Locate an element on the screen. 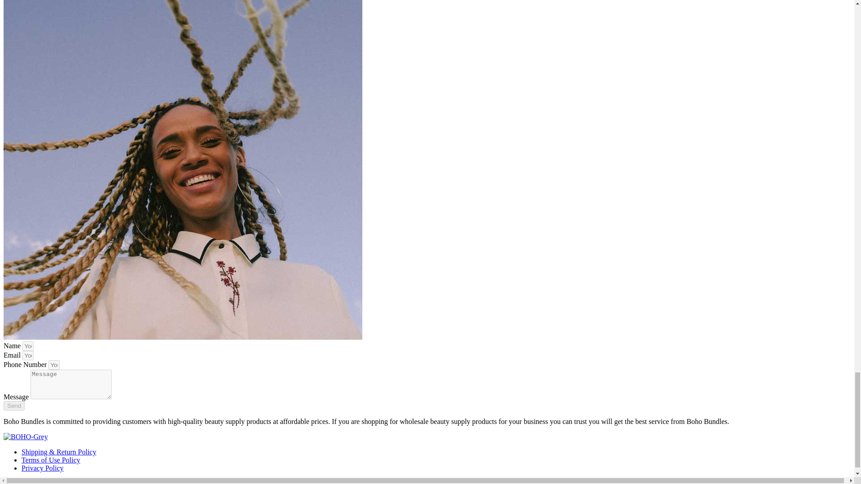 The width and height of the screenshot is (861, 484). BOHO-Grey is located at coordinates (26, 436).